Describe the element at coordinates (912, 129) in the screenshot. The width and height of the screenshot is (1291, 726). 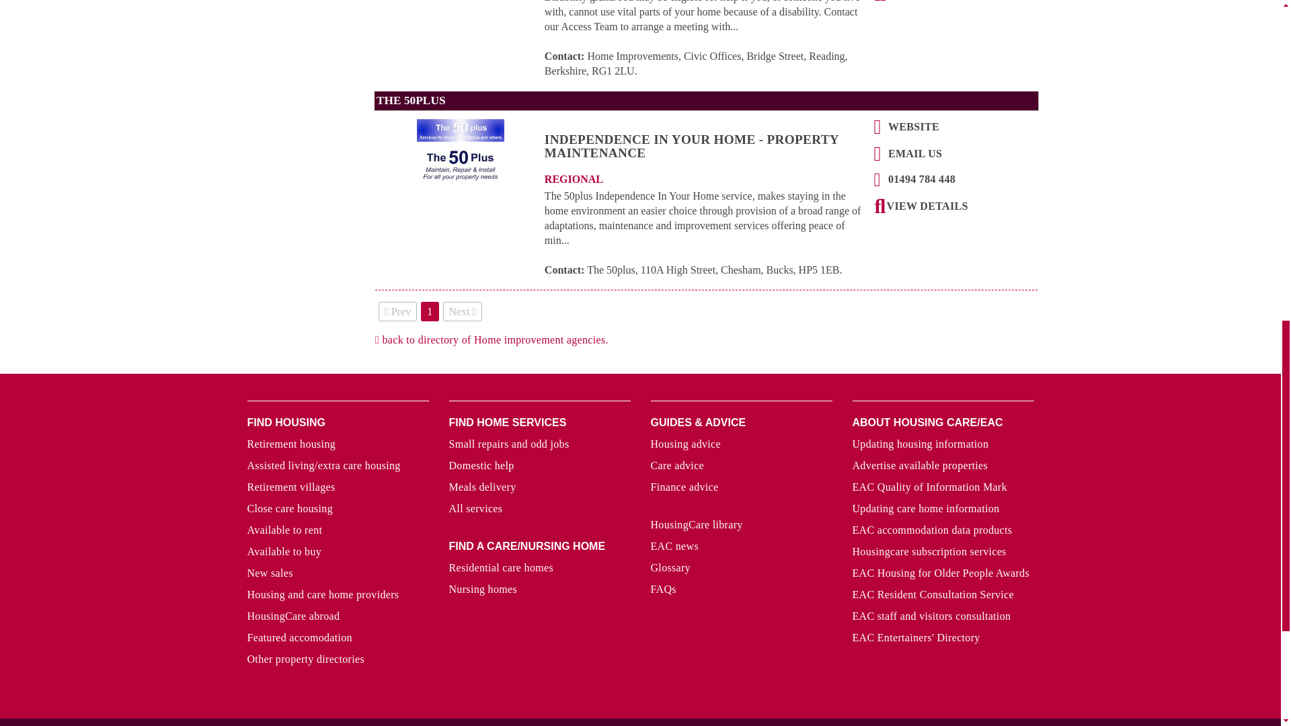
I see `Visit The 50plus' website` at that location.